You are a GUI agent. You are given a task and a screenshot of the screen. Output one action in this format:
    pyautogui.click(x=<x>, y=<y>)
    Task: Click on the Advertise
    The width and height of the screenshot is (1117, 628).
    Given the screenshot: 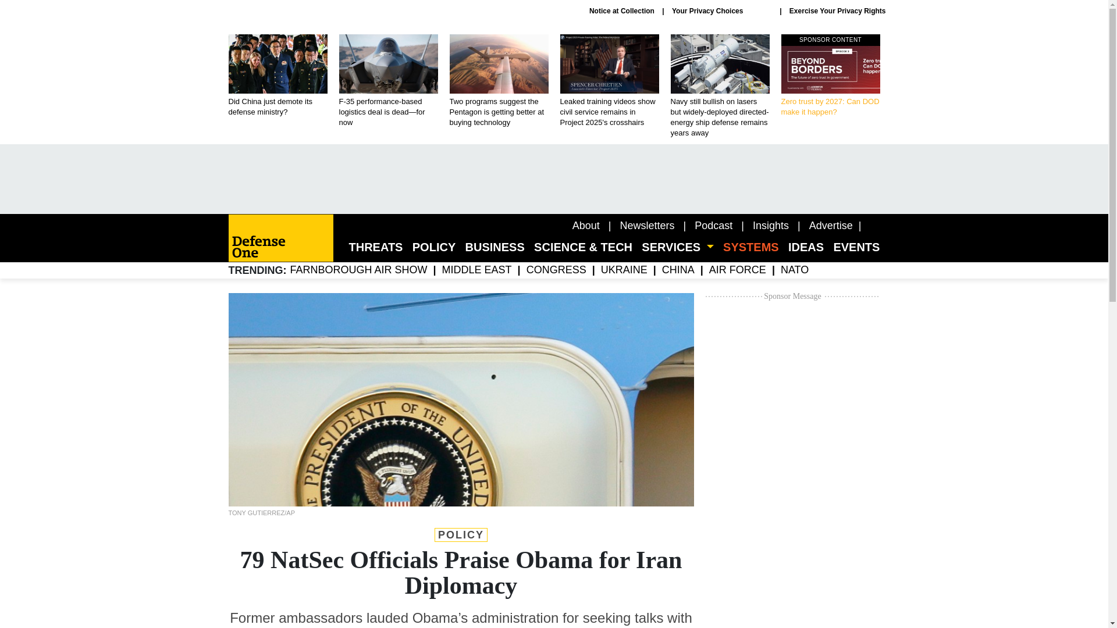 What is the action you would take?
    pyautogui.click(x=647, y=226)
    